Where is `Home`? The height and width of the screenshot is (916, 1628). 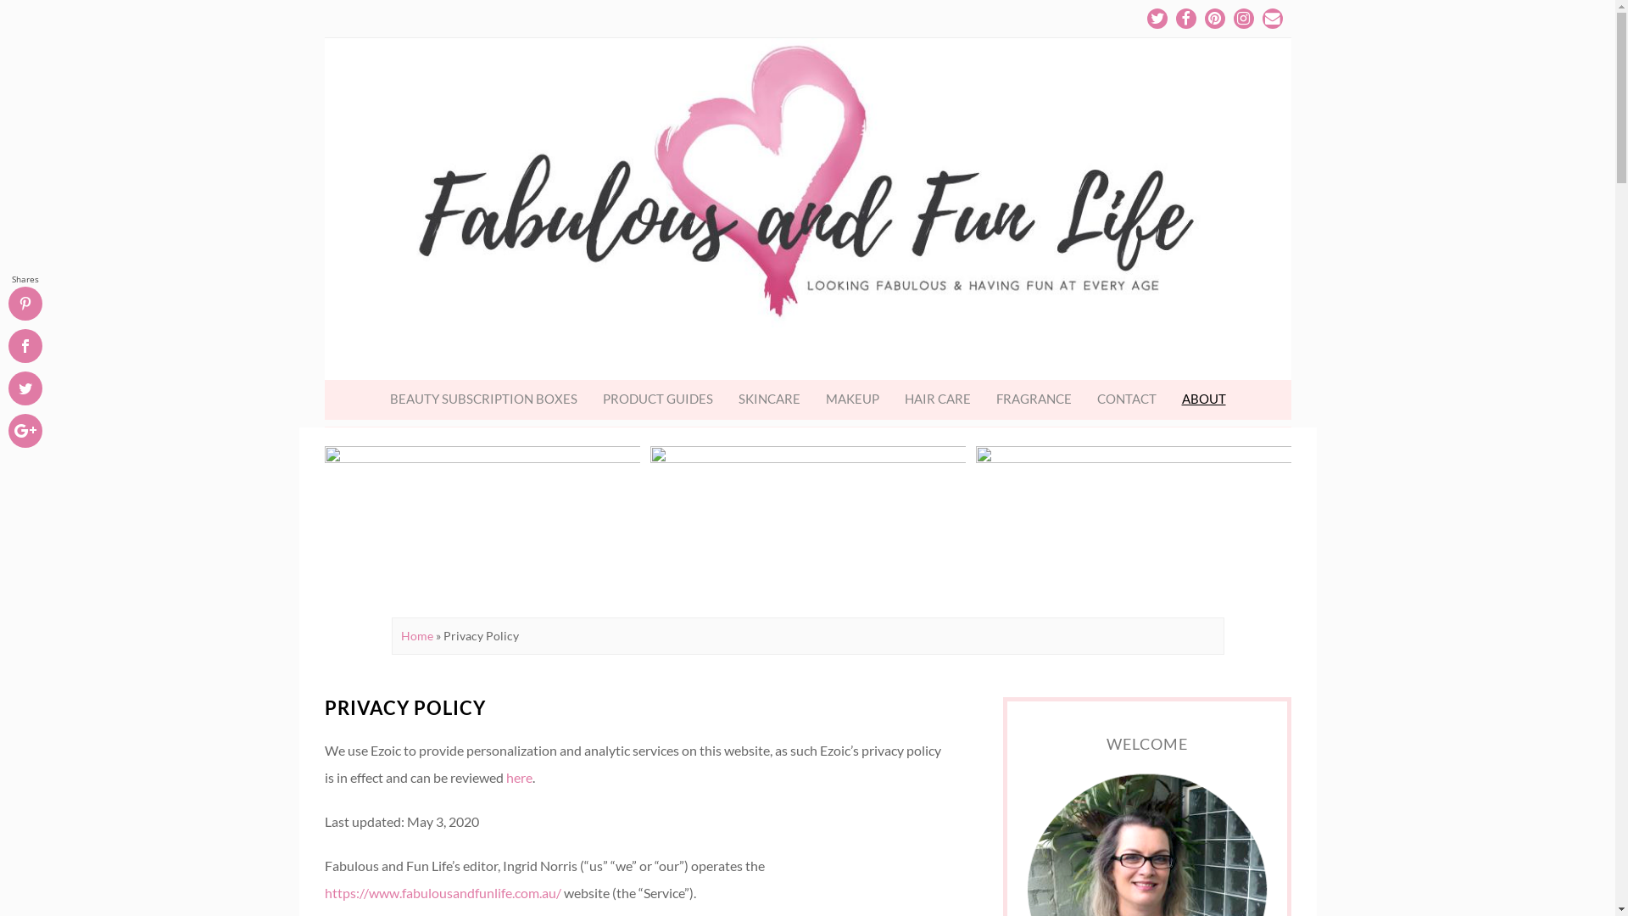
Home is located at coordinates (416, 636).